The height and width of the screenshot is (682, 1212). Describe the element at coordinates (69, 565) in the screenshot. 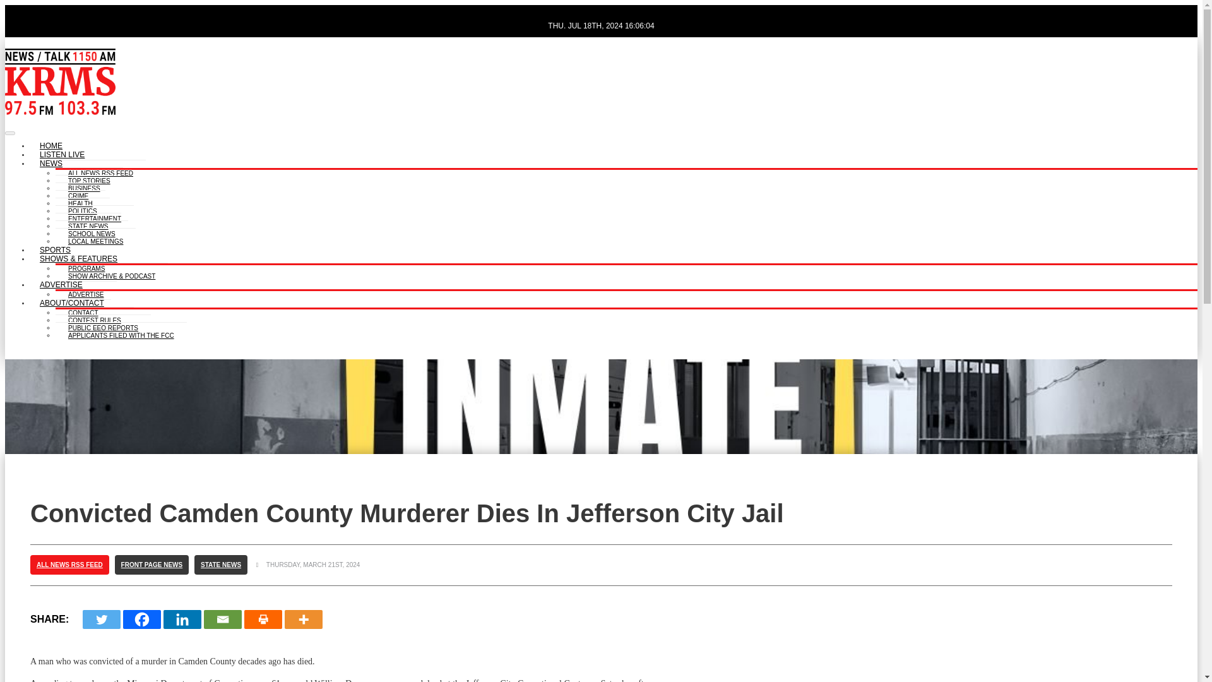

I see `ALL NEWS RSS FEED` at that location.